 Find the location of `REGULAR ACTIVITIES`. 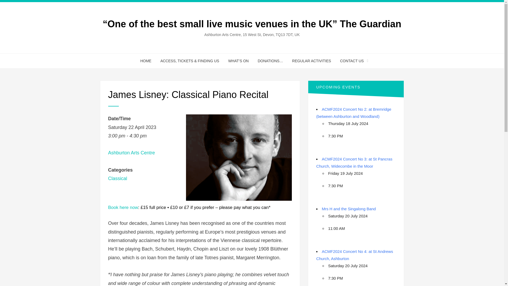

REGULAR ACTIVITIES is located at coordinates (311, 61).